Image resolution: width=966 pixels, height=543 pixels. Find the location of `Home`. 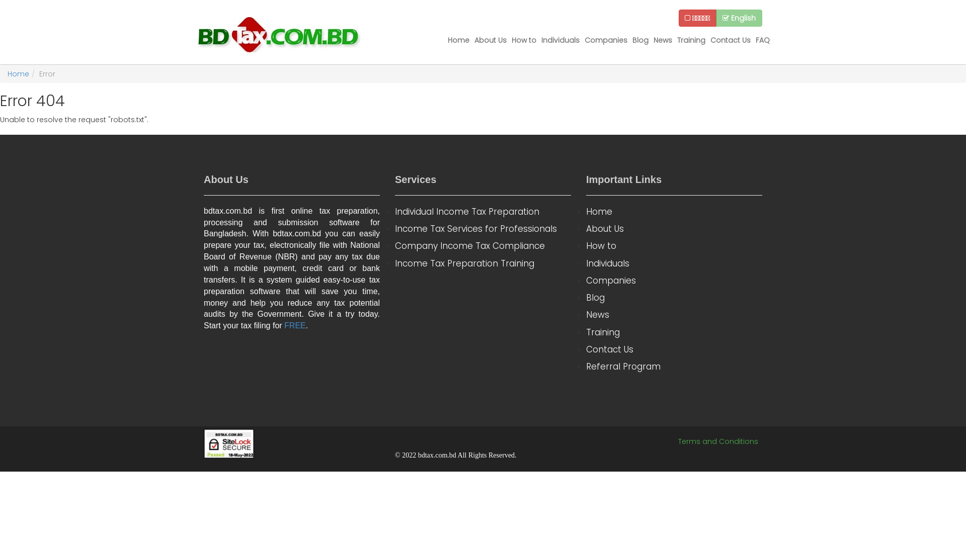

Home is located at coordinates (674, 212).